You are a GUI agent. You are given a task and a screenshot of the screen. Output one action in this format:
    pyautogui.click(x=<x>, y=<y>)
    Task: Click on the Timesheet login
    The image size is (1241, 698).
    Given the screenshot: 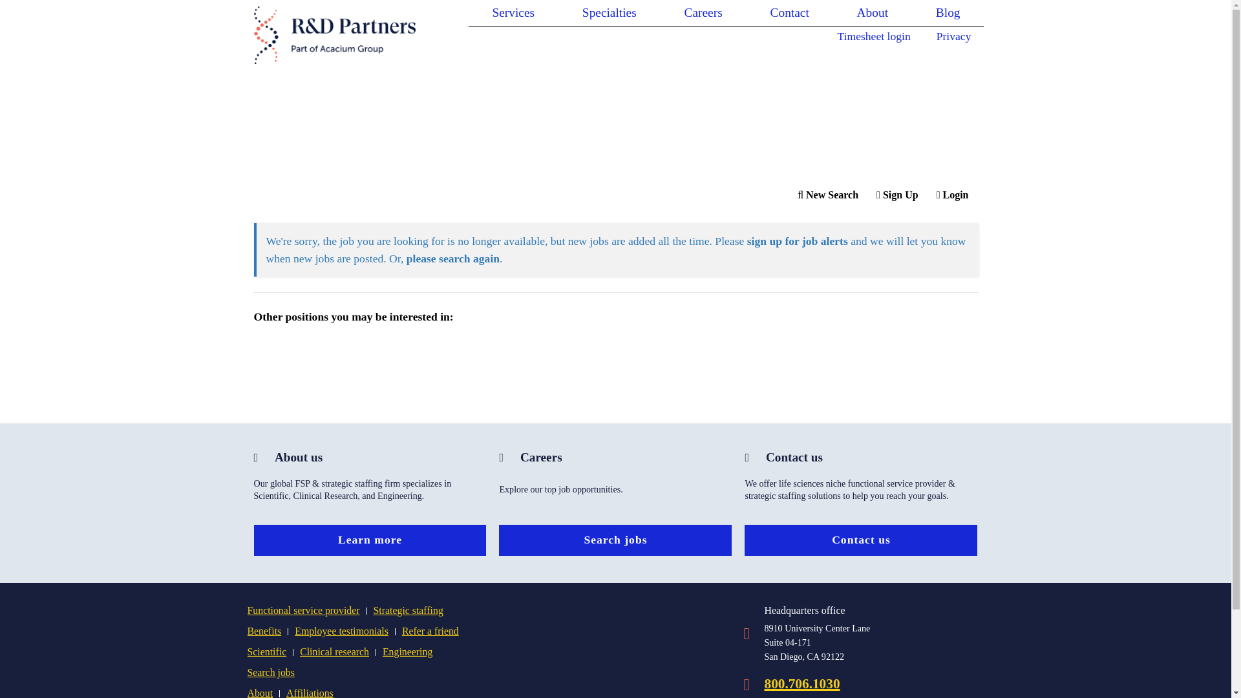 What is the action you would take?
    pyautogui.click(x=873, y=36)
    